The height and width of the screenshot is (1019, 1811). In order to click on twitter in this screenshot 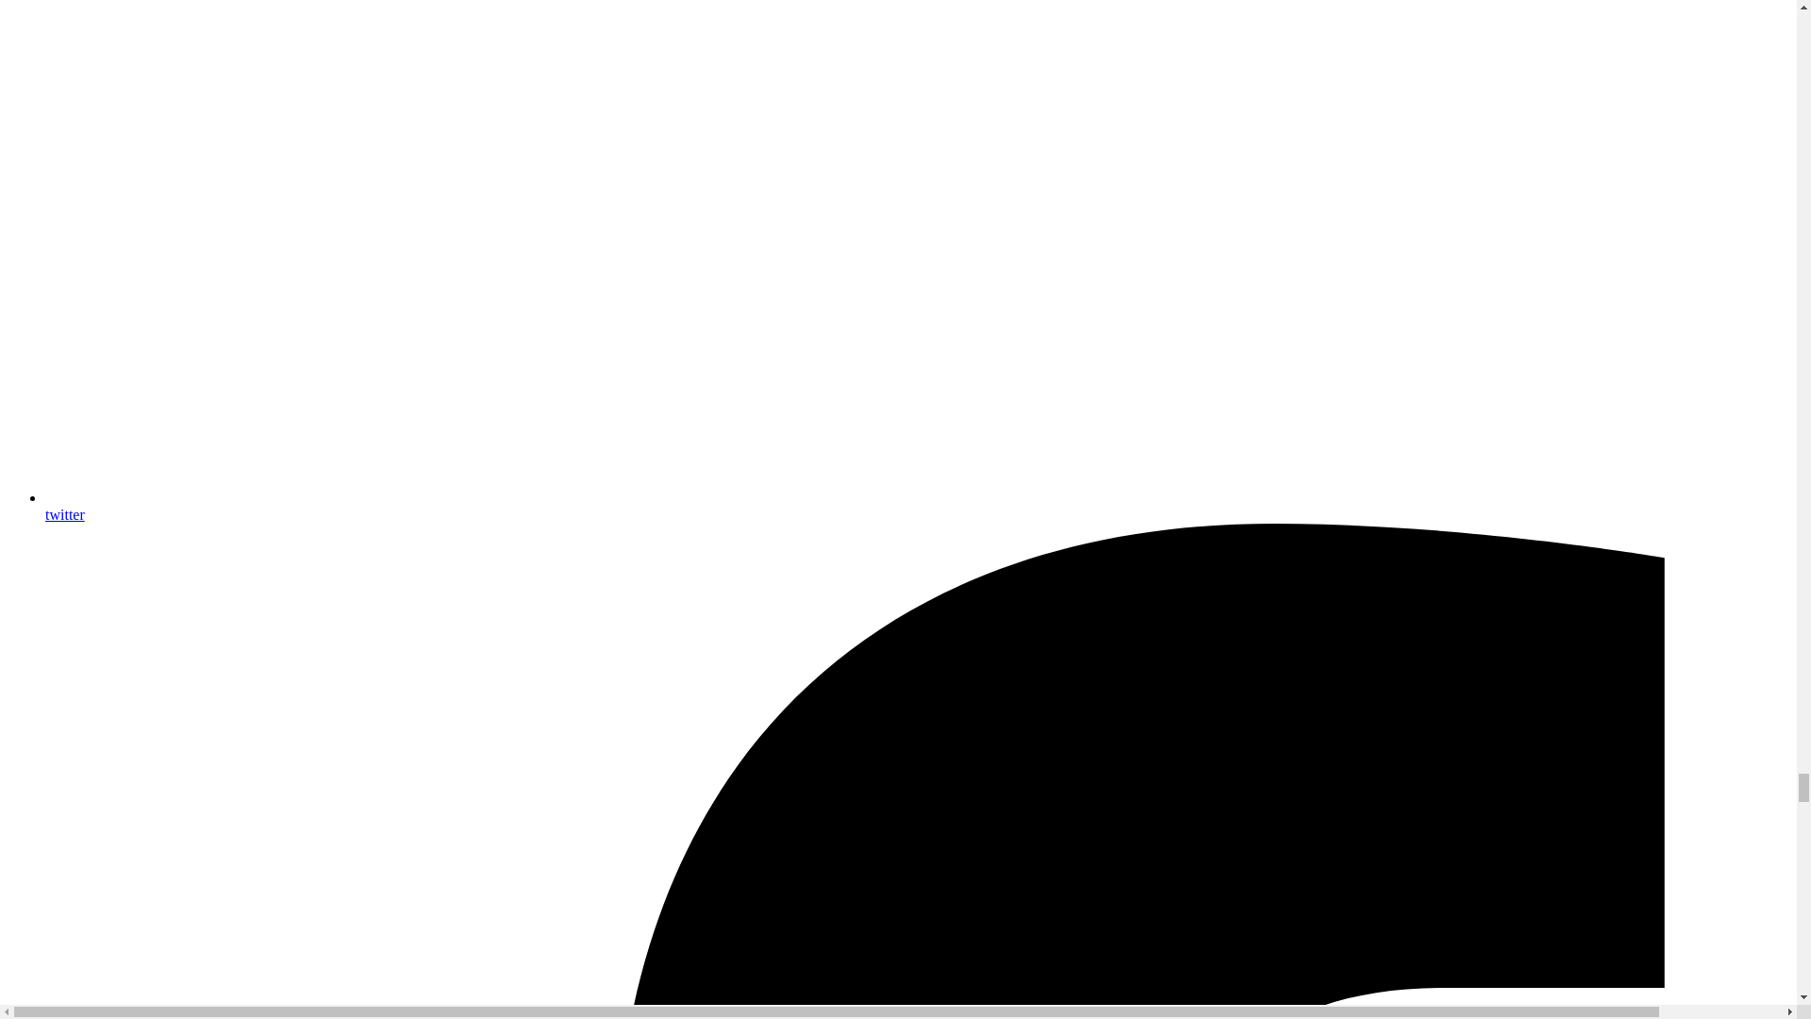, I will do `click(917, 506)`.